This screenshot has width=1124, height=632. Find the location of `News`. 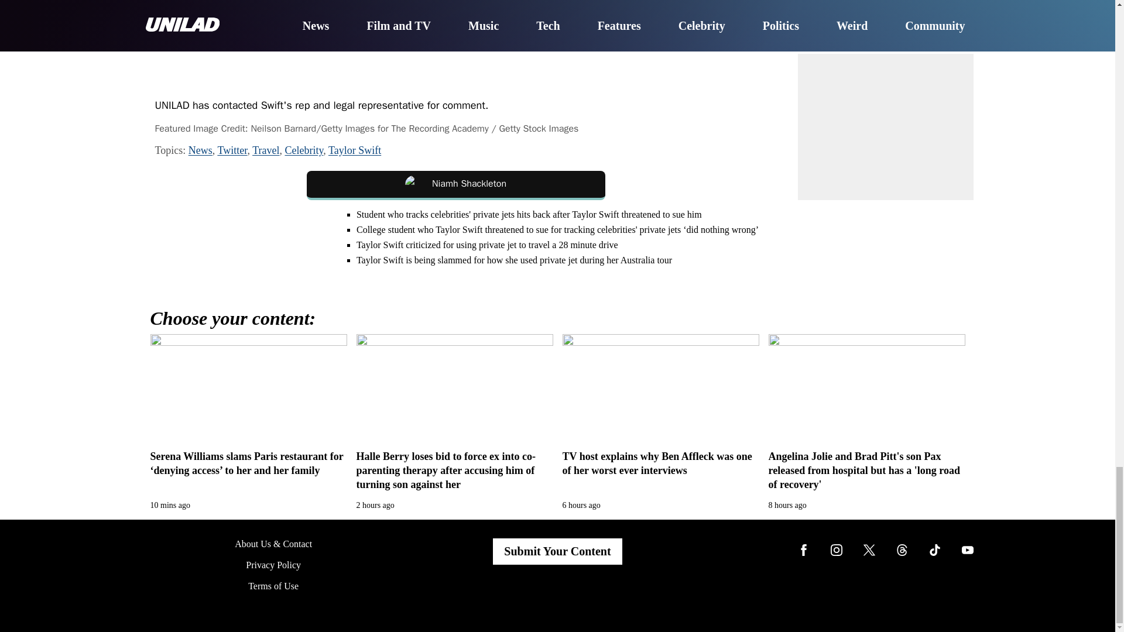

News is located at coordinates (200, 150).